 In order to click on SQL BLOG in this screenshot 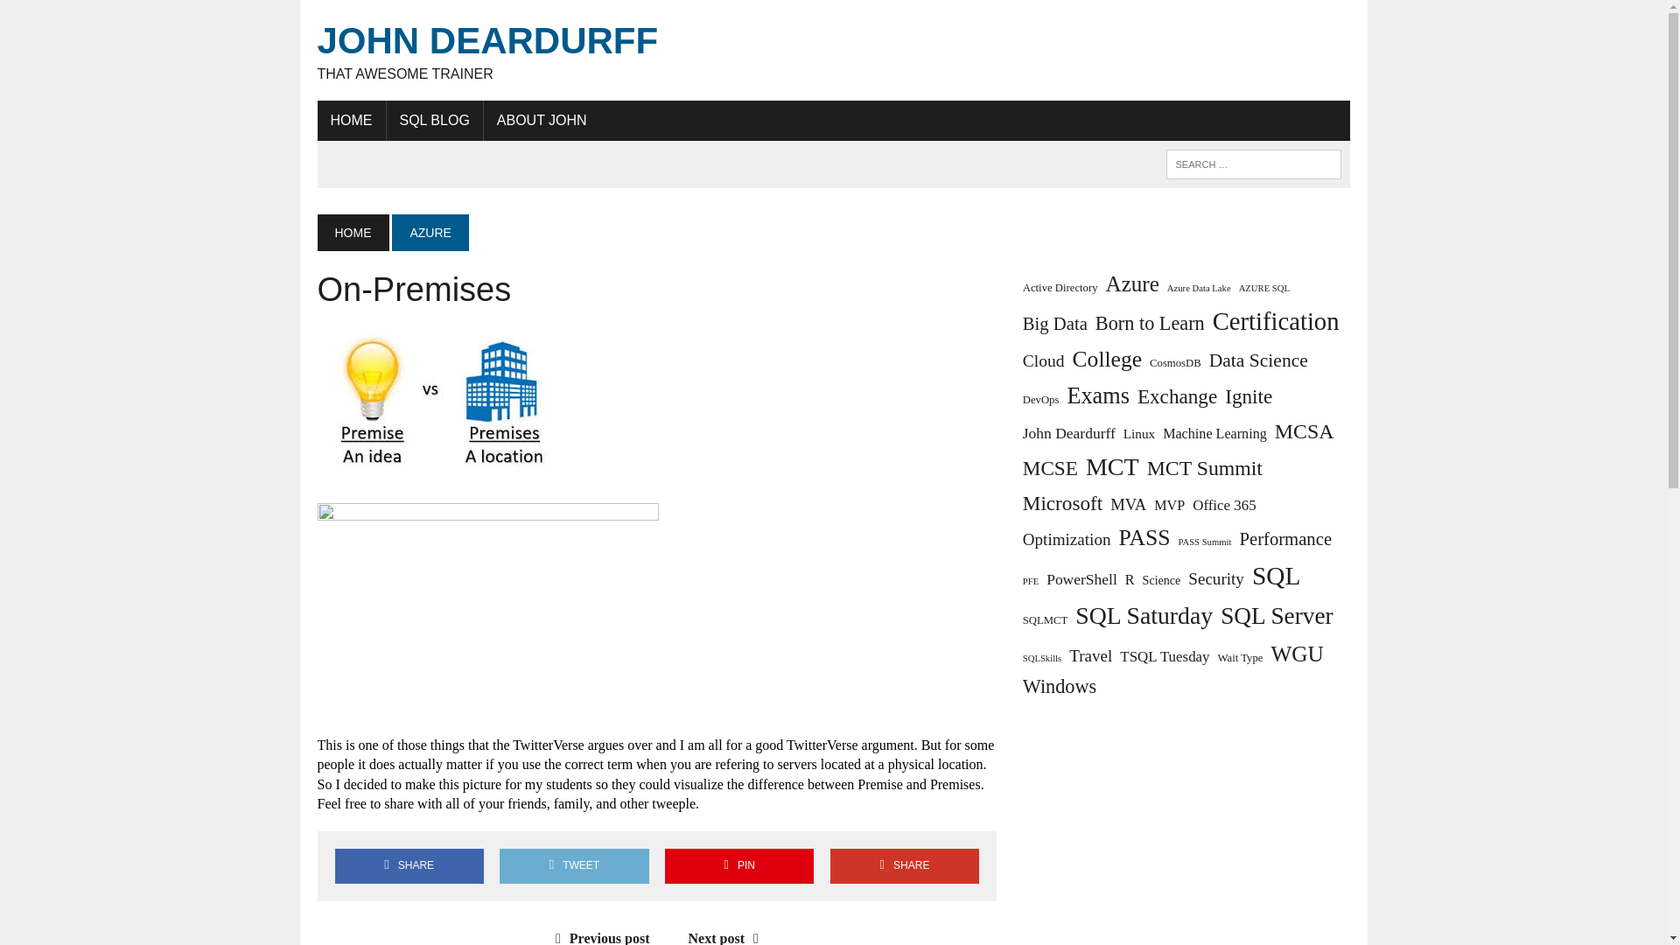, I will do `click(350, 120)`.